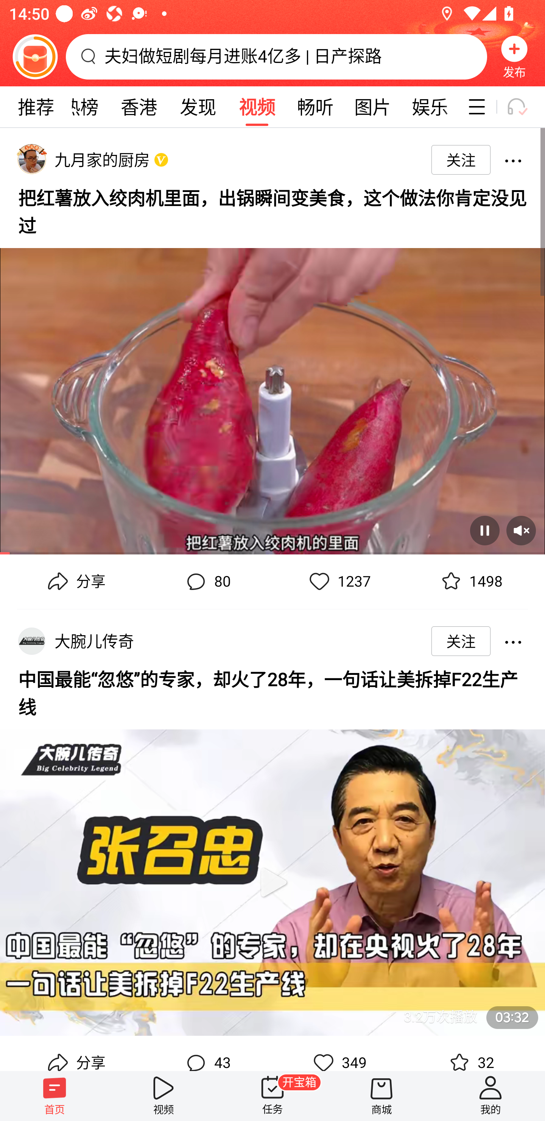 The image size is (545, 1121). Describe the element at coordinates (459, 107) in the screenshot. I see `科技` at that location.